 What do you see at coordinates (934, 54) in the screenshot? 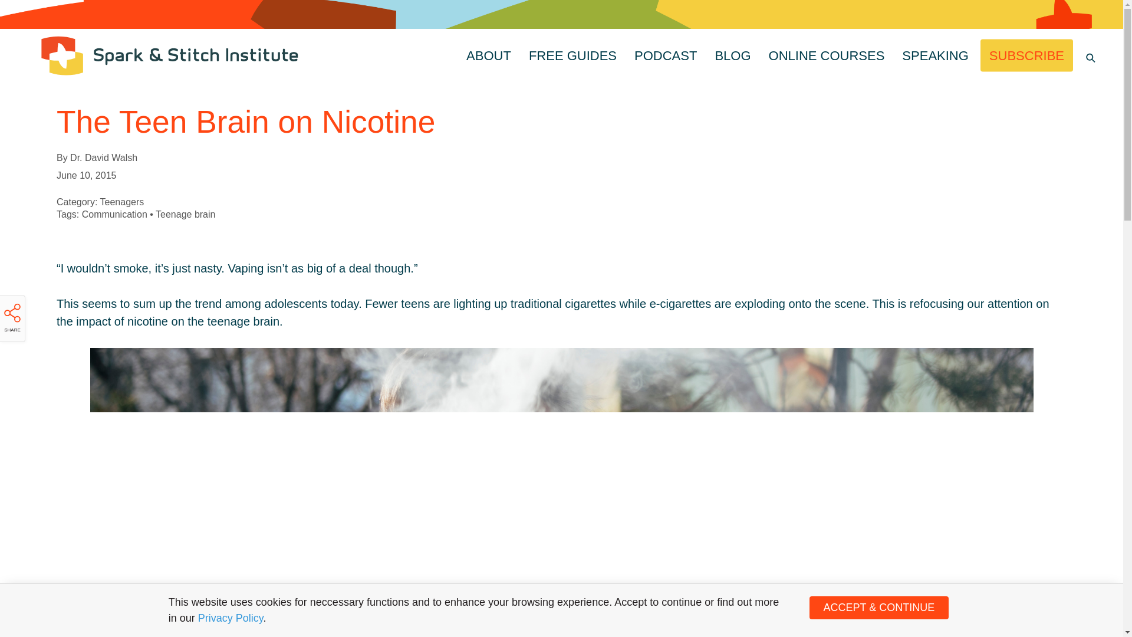
I see `SPEAKING` at bounding box center [934, 54].